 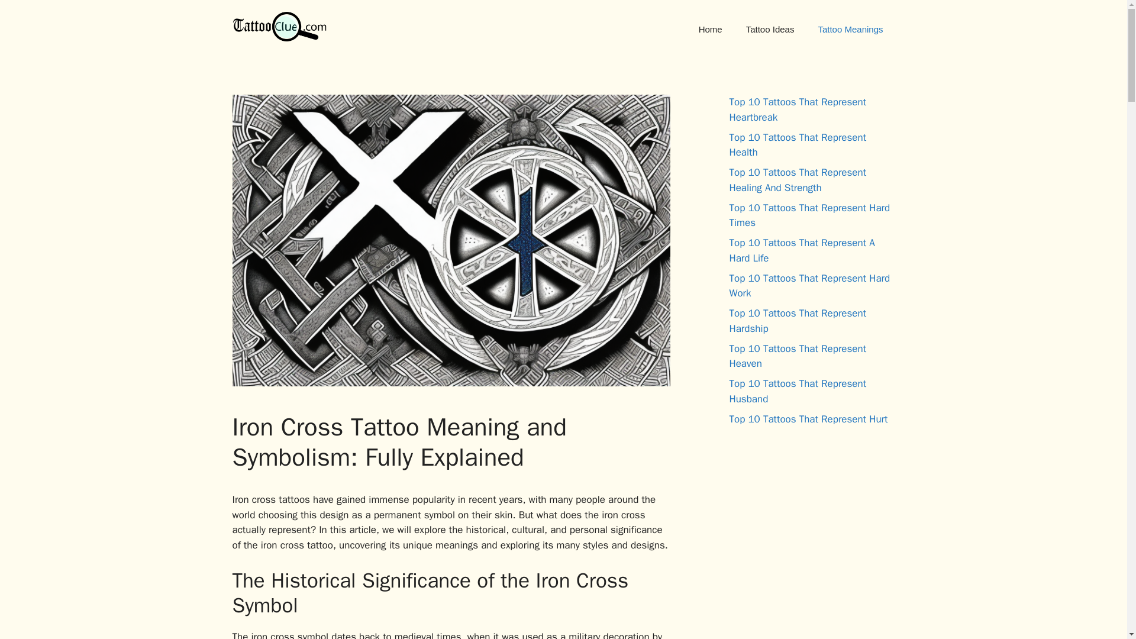 I want to click on Tattoo Ideas, so click(x=770, y=30).